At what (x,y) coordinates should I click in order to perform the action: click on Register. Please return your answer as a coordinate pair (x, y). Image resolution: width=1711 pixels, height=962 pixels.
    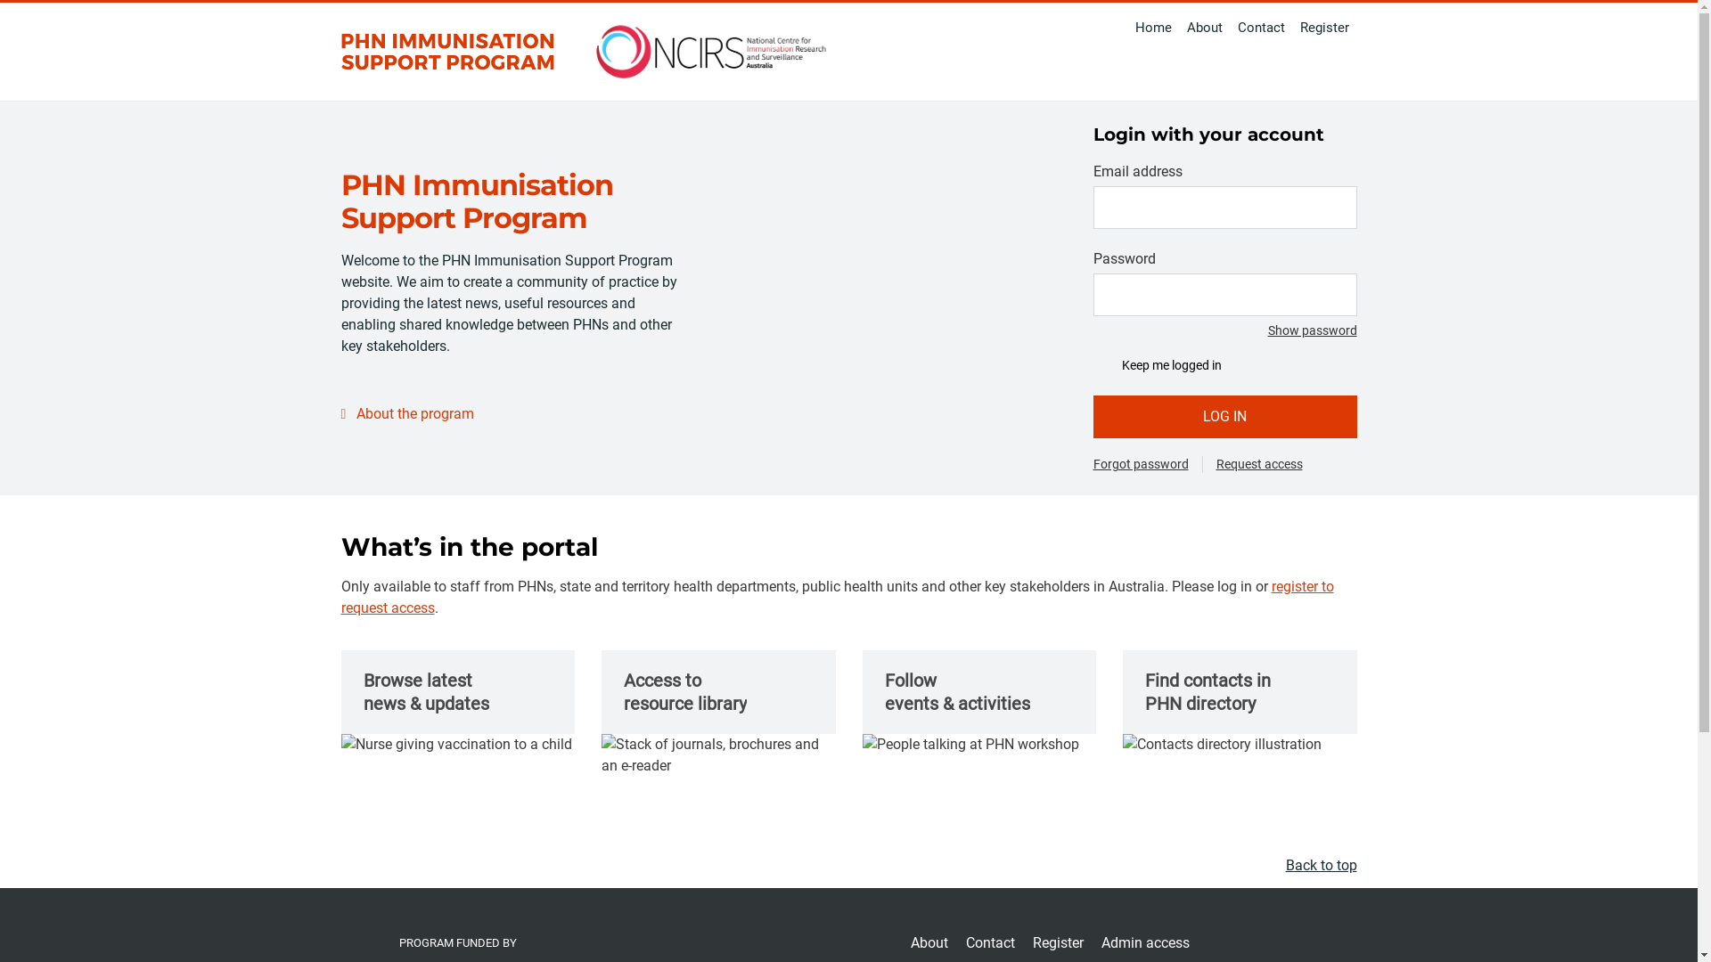
    Looking at the image, I should click on (1324, 28).